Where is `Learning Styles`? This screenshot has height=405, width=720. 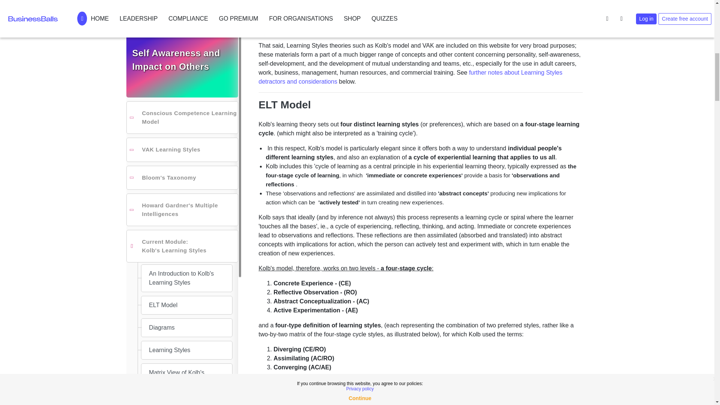 Learning Styles is located at coordinates (186, 50).